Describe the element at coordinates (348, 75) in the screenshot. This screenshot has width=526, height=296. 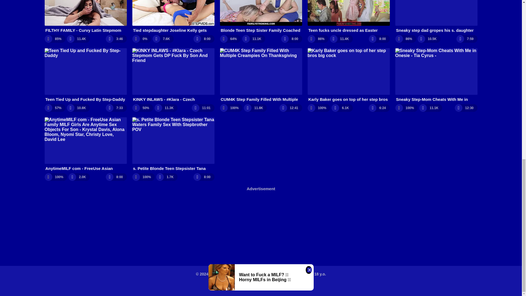
I see `Karly Baker goes on top of her step bros big cock` at that location.